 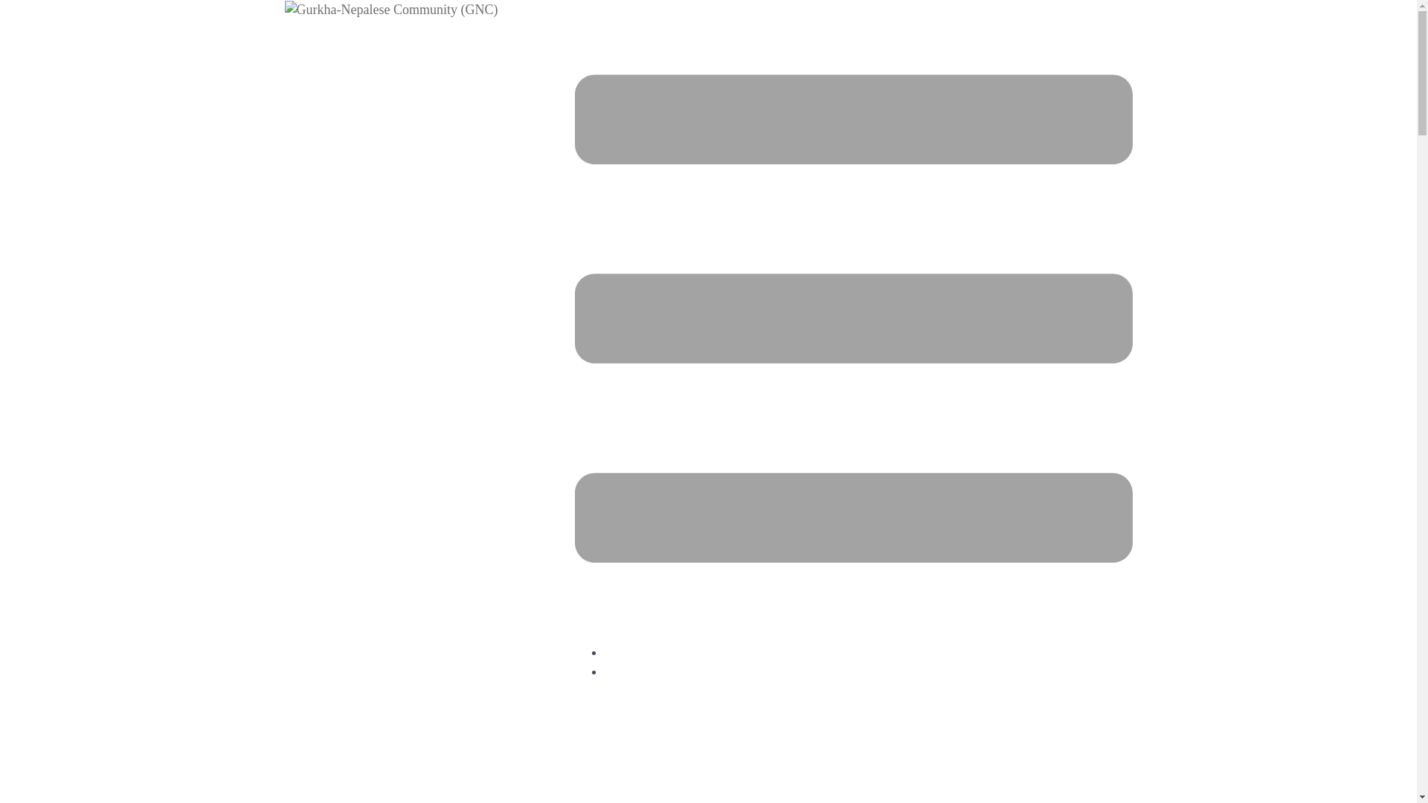 I want to click on About GNC, so click(x=637, y=652).